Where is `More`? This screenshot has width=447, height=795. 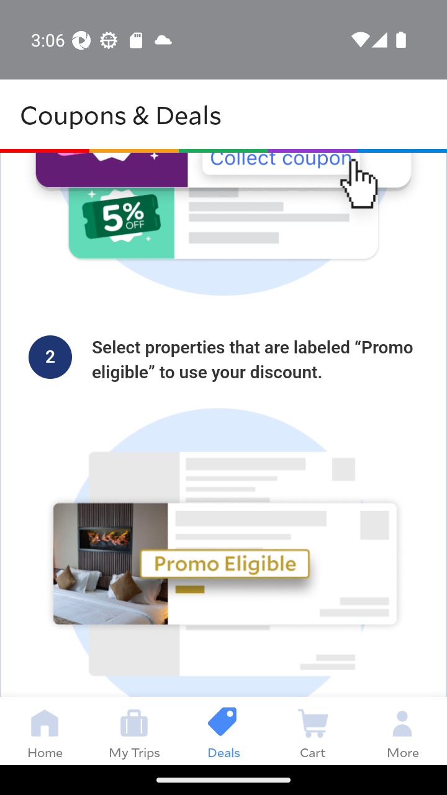
More is located at coordinates (402, 730).